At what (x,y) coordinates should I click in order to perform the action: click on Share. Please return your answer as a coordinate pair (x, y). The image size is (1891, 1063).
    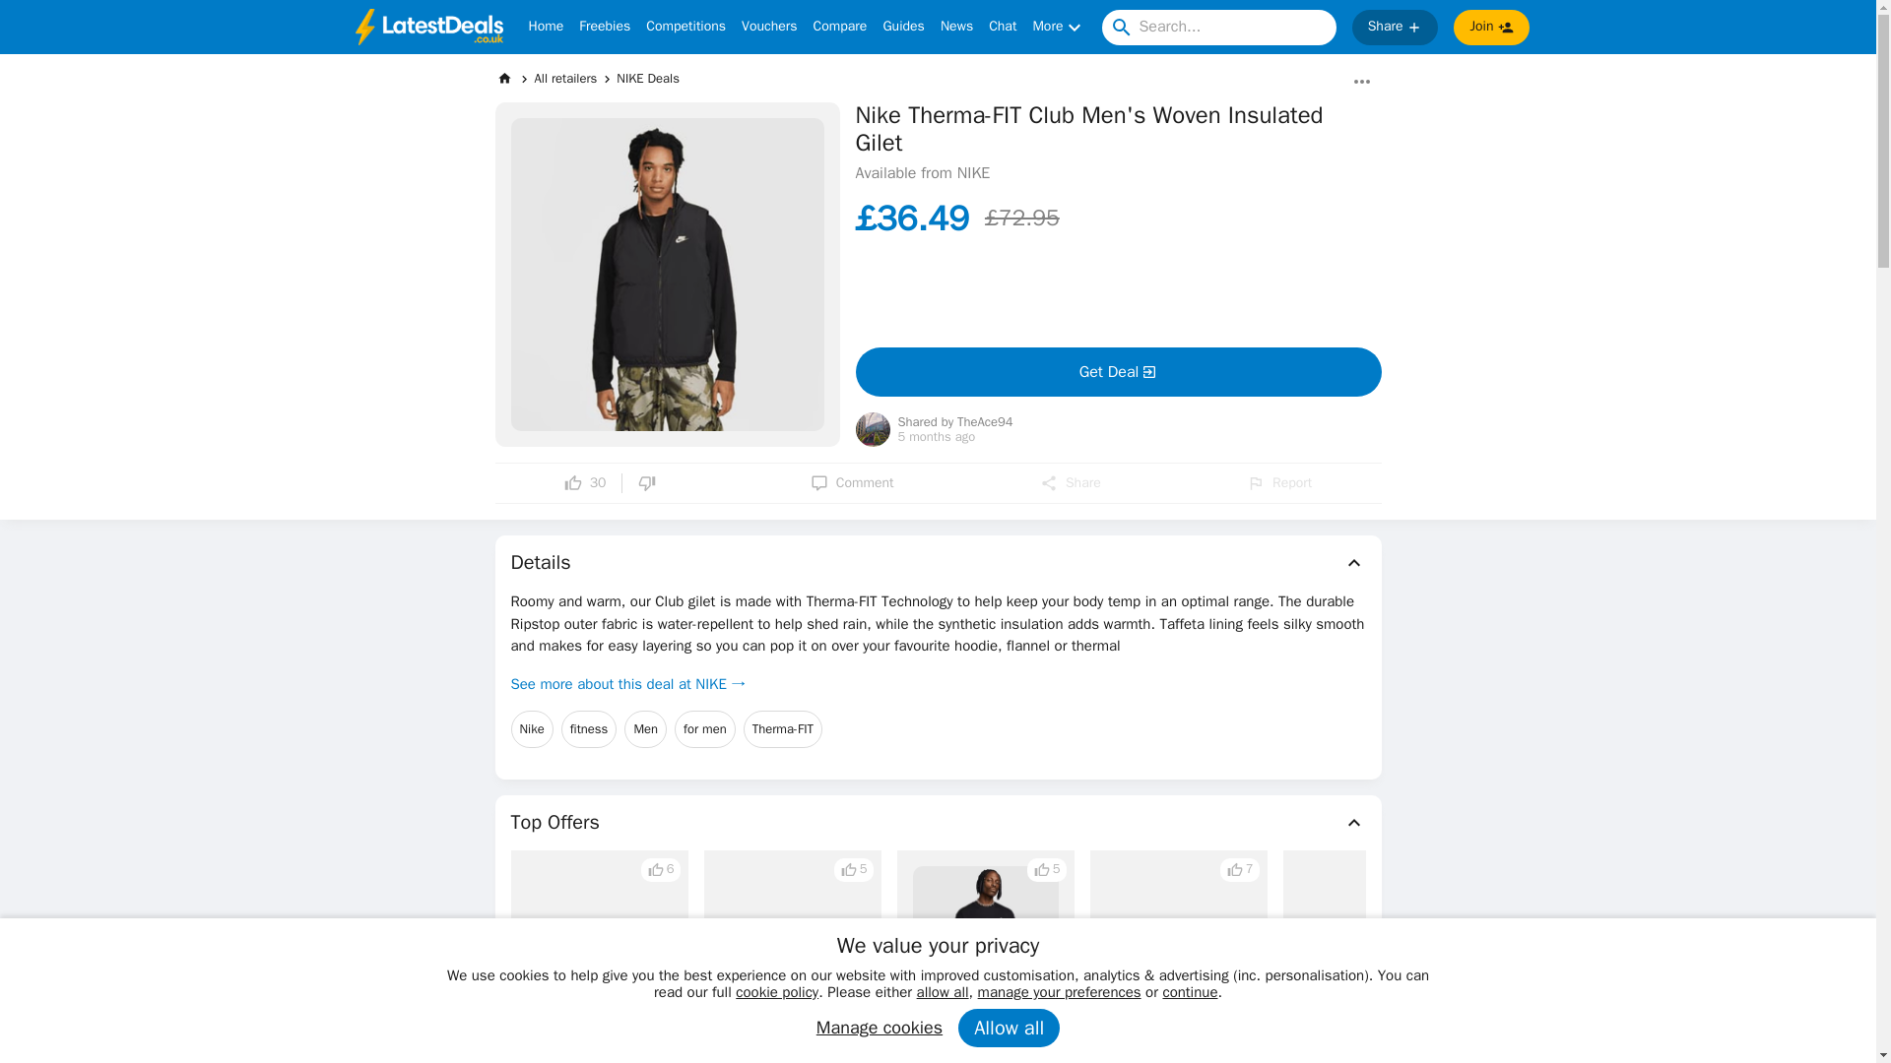
    Looking at the image, I should click on (1395, 28).